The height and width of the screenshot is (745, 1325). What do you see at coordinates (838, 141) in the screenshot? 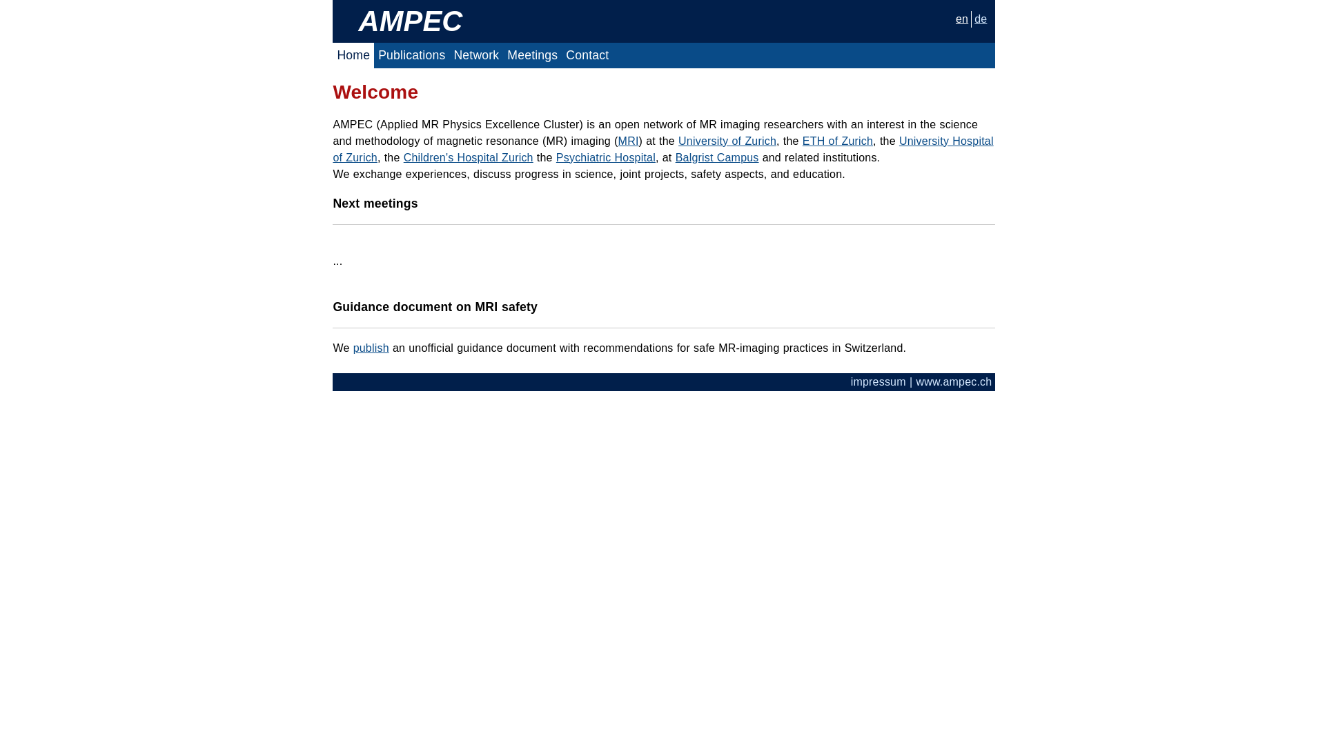
I see `ETH of Zurich` at bounding box center [838, 141].